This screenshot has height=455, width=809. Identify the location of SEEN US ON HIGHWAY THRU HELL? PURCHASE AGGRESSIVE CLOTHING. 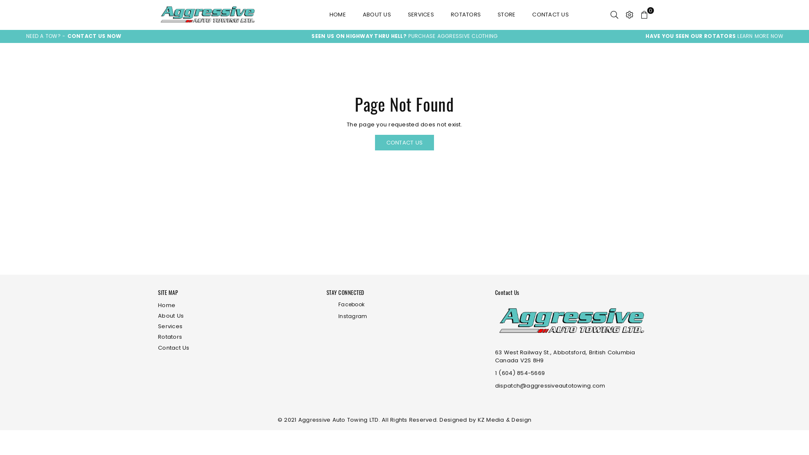
(404, 36).